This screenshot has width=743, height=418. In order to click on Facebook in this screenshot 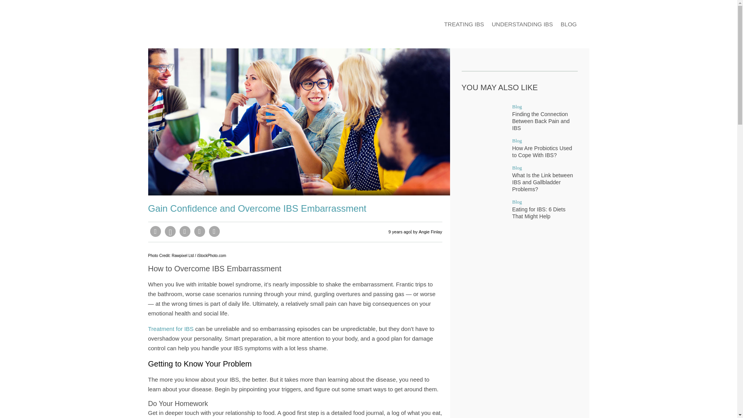, I will do `click(156, 231)`.